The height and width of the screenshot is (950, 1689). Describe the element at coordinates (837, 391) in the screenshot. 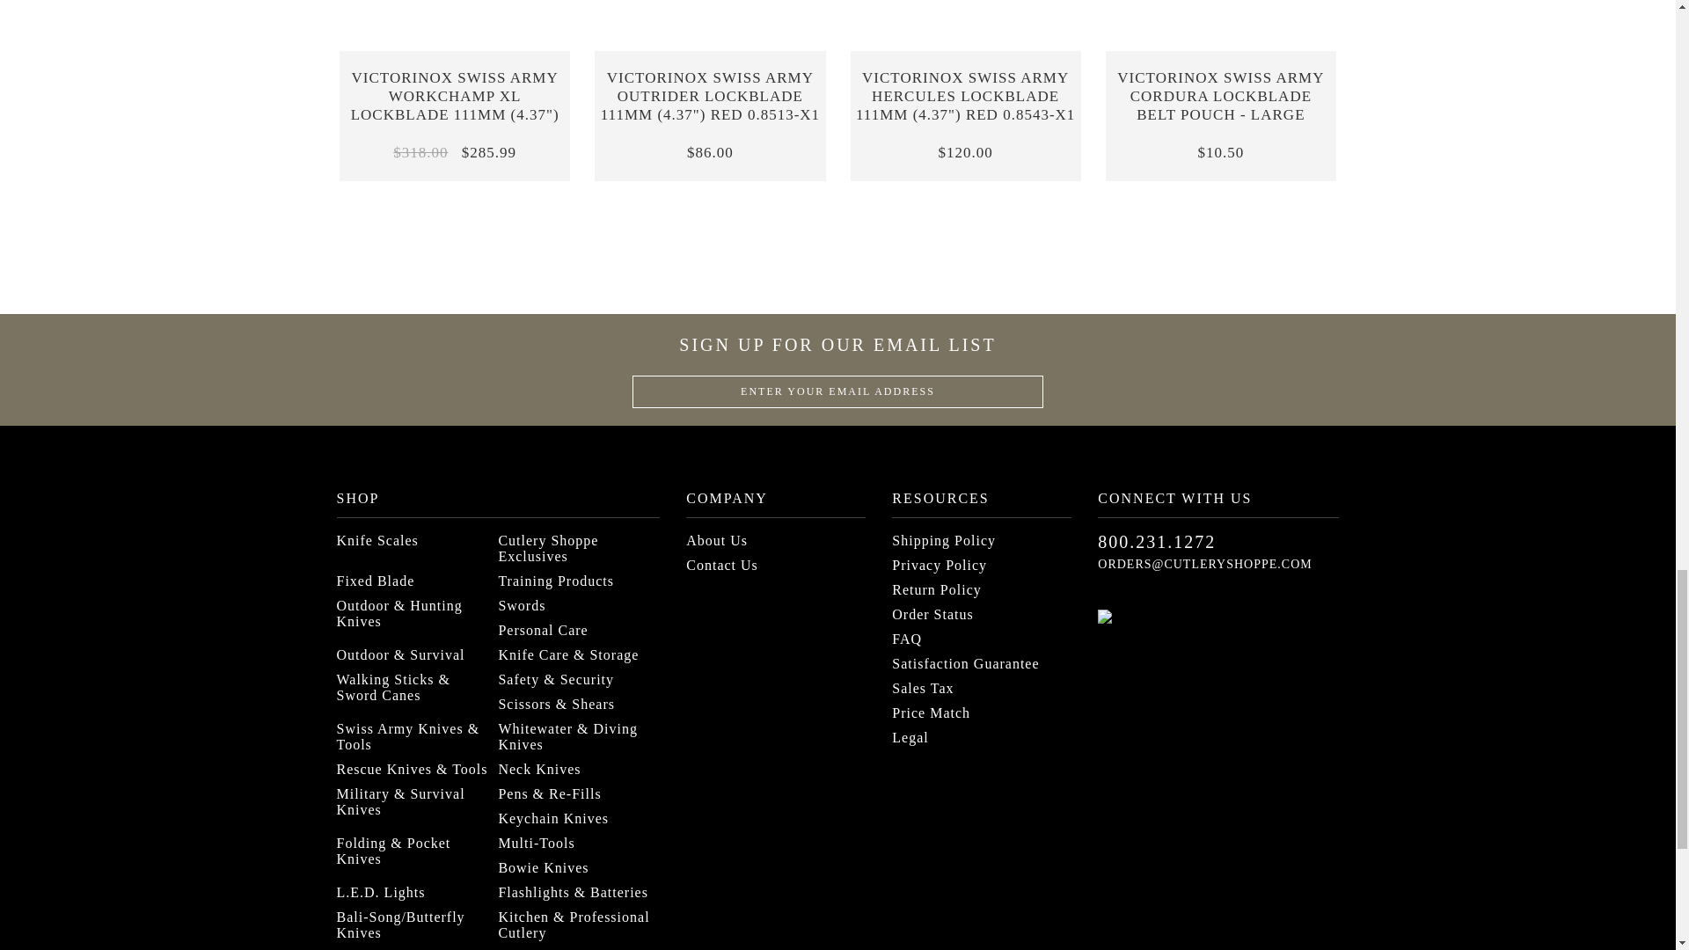

I see `enter your email address` at that location.